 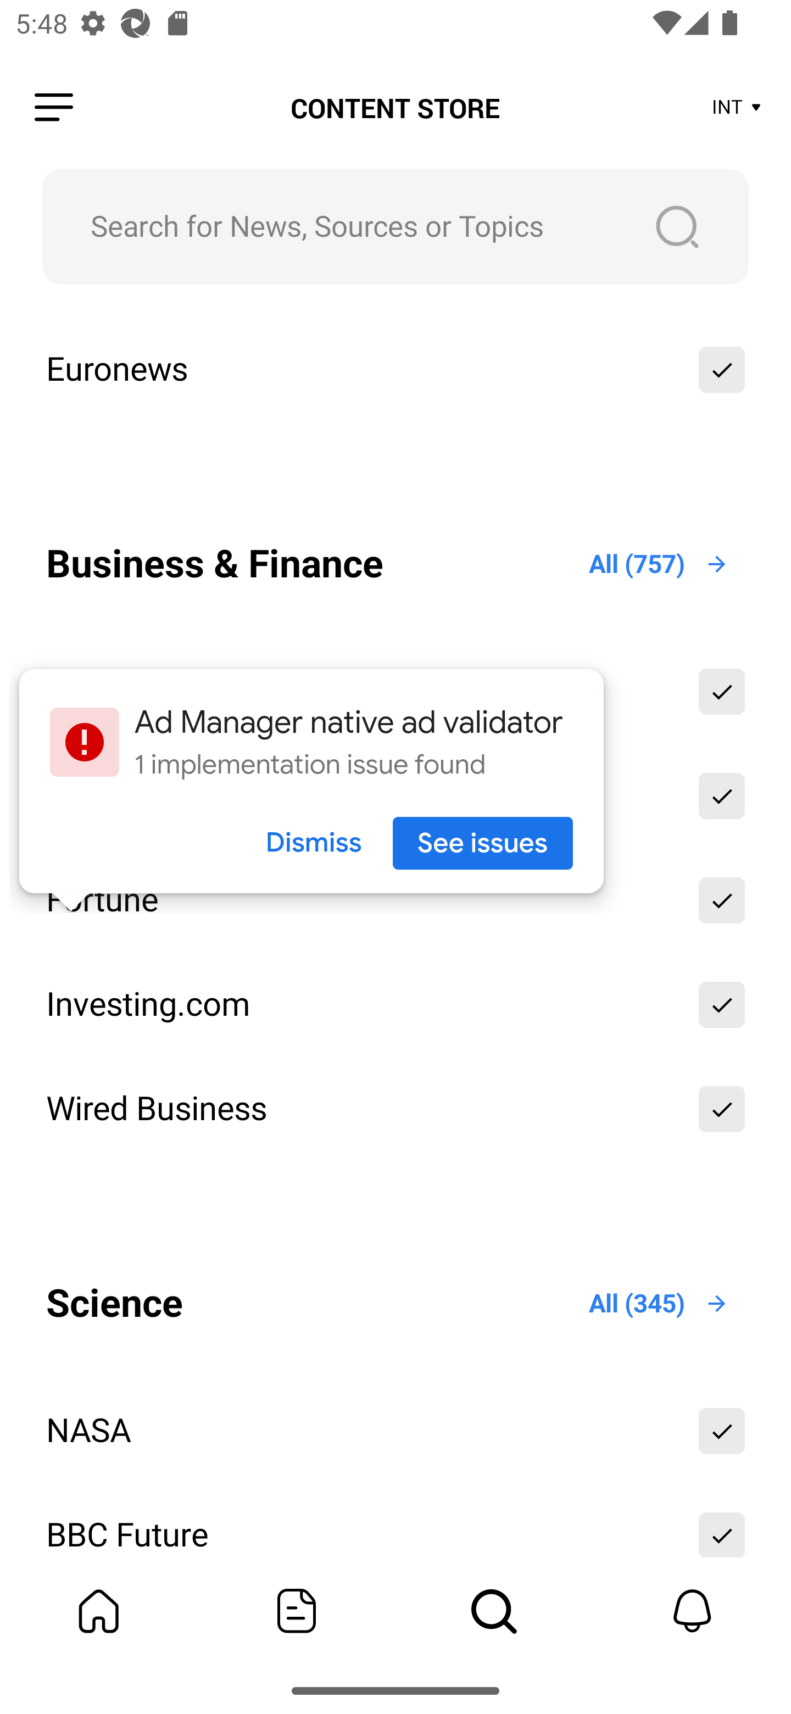 I want to click on Add To My Bundle, so click(x=722, y=370).